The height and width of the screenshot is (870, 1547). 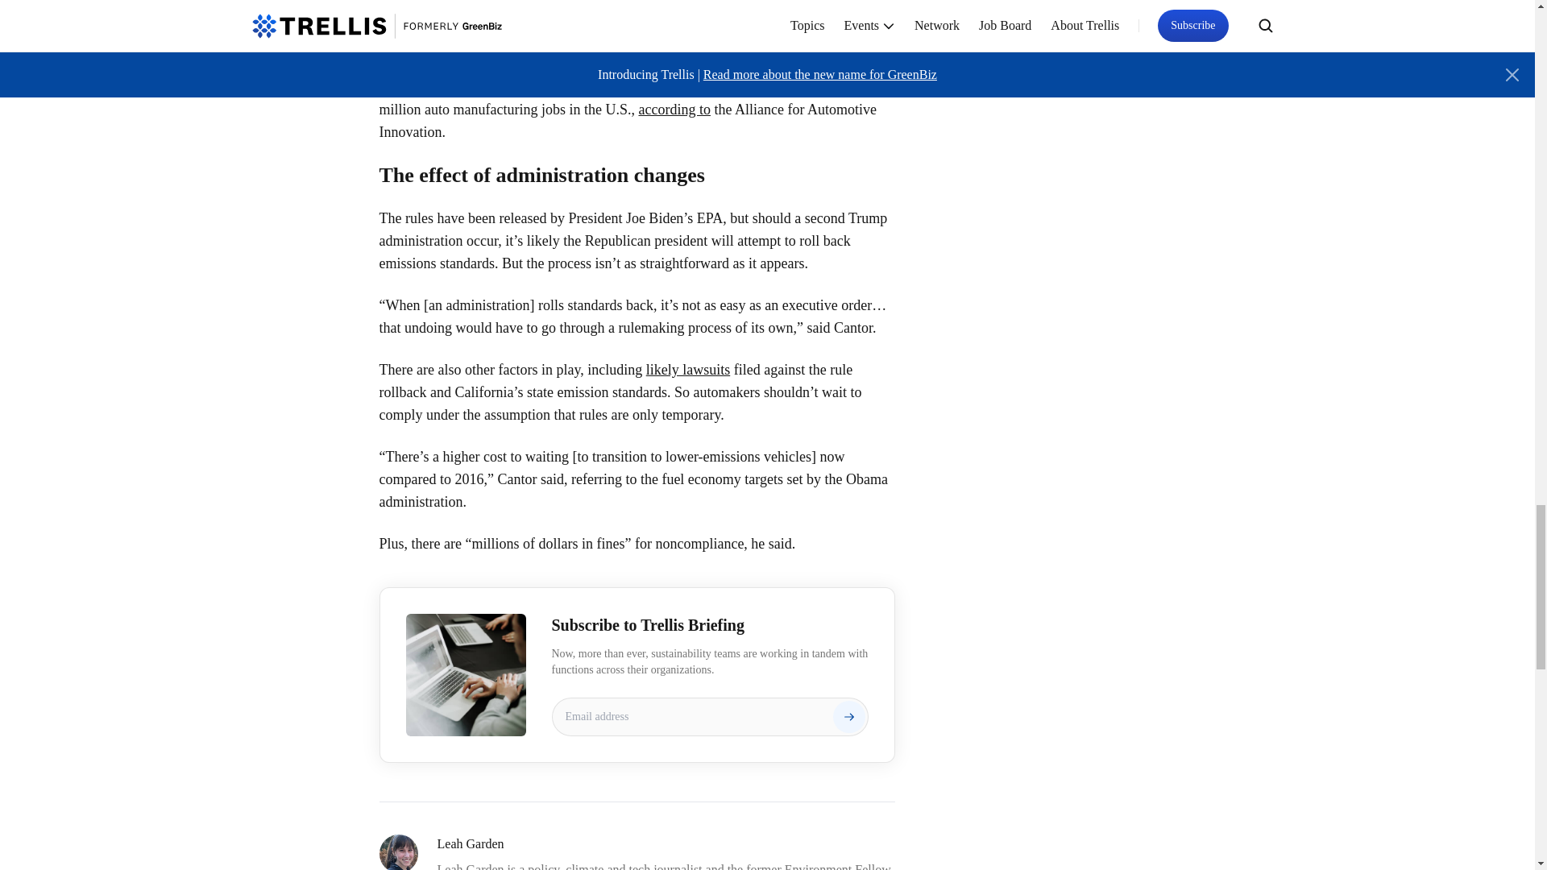 What do you see at coordinates (688, 369) in the screenshot?
I see `likely lawsuits` at bounding box center [688, 369].